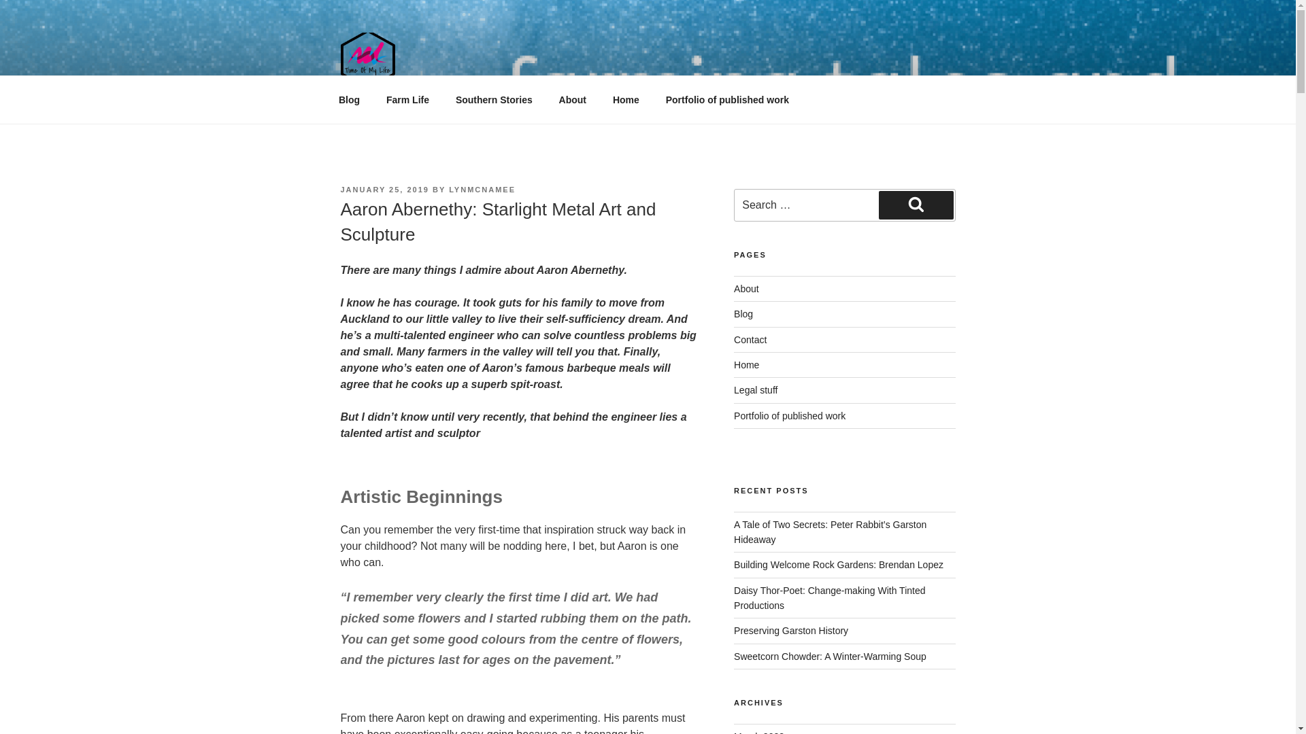 The width and height of the screenshot is (1306, 734). I want to click on TIME OF MY LIFE, so click(456, 107).